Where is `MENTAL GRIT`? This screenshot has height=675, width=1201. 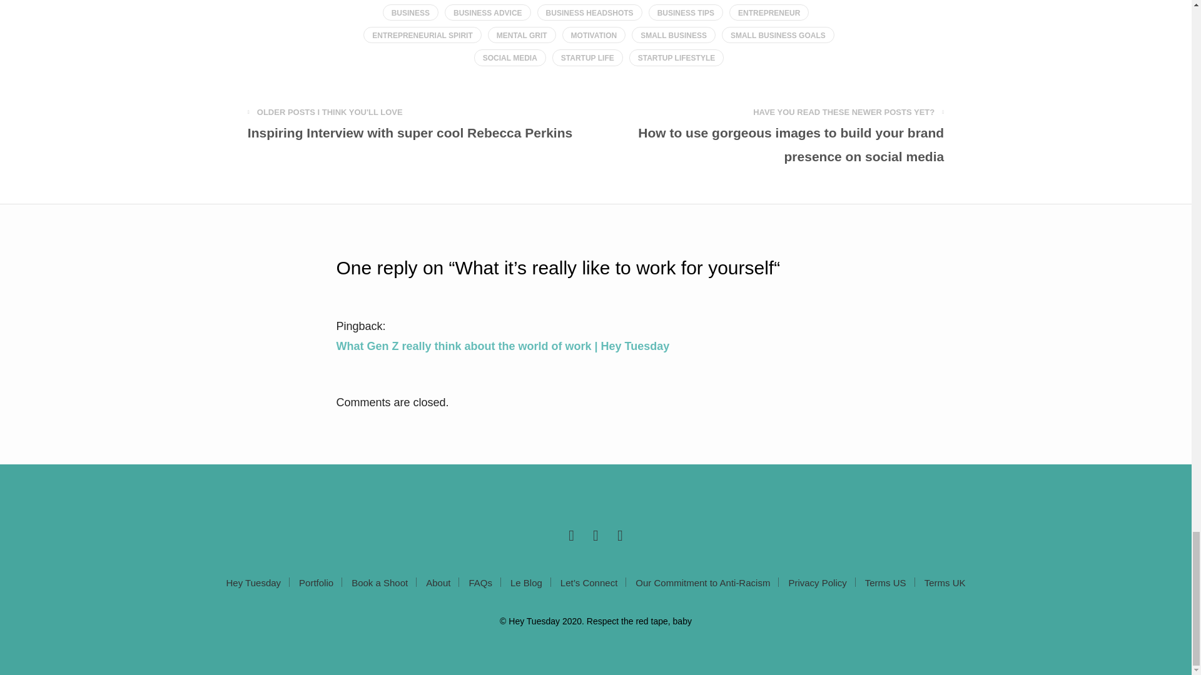 MENTAL GRIT is located at coordinates (522, 35).